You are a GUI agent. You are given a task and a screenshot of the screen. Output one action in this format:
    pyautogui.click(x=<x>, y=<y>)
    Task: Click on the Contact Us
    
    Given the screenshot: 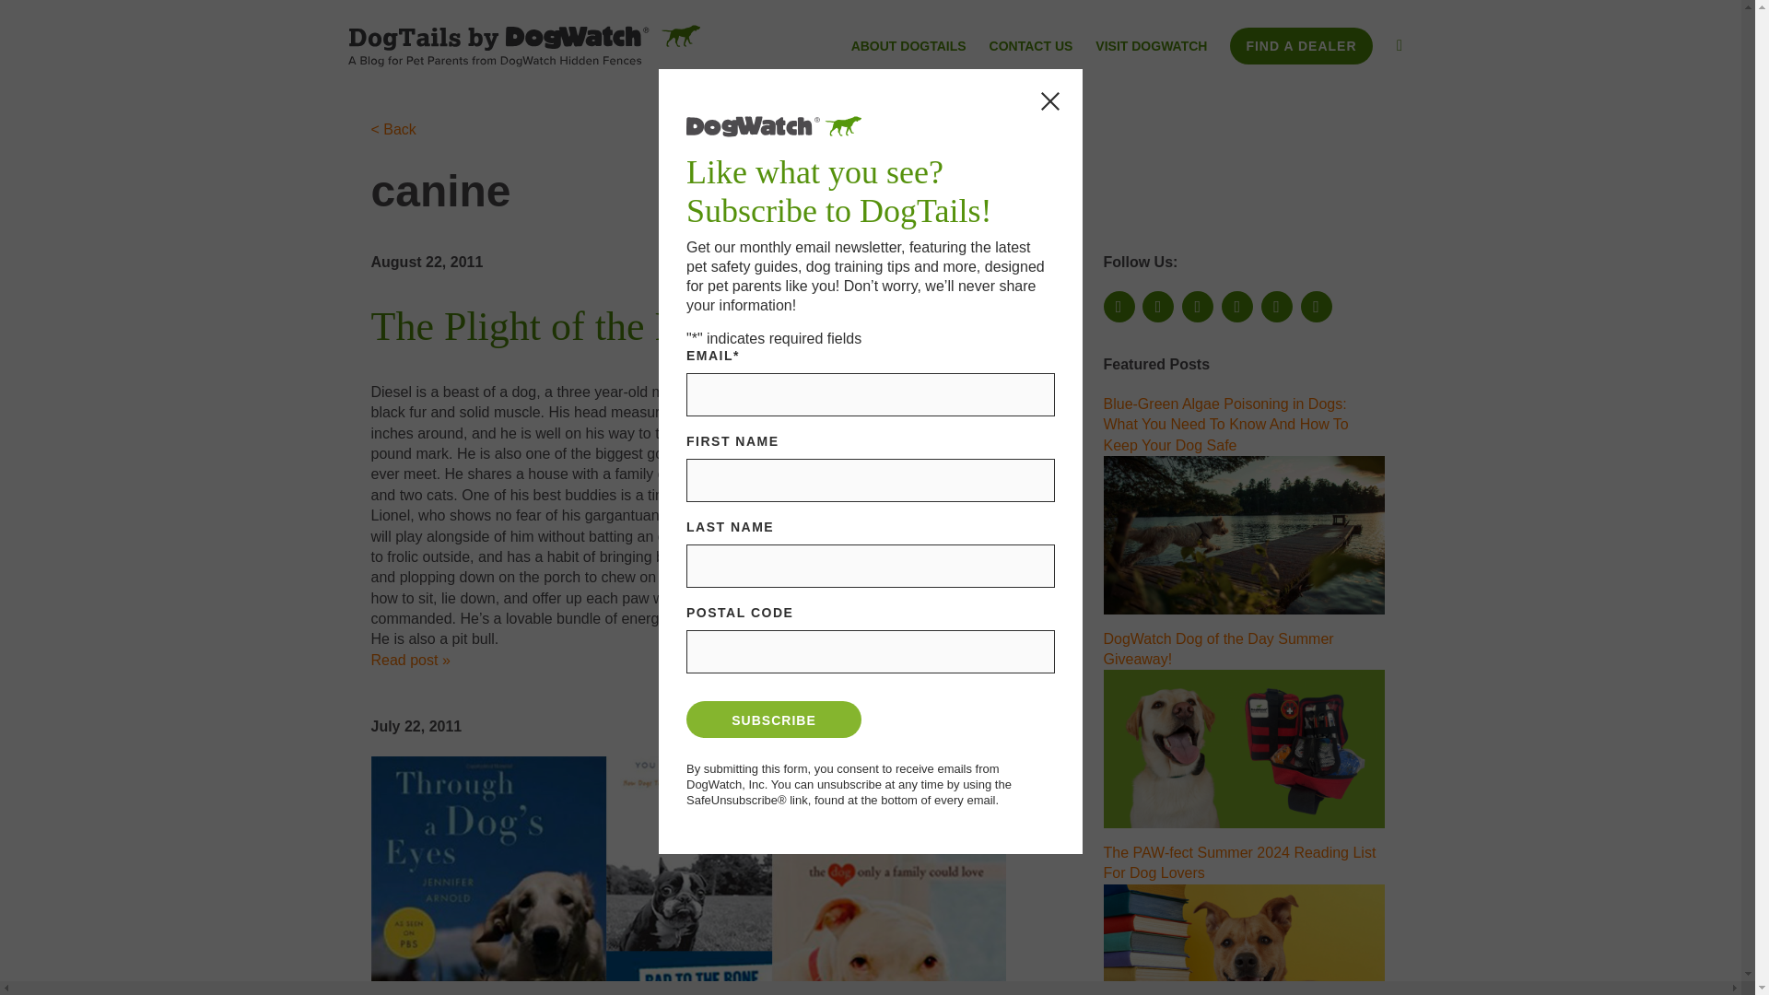 What is the action you would take?
    pyautogui.click(x=1031, y=47)
    